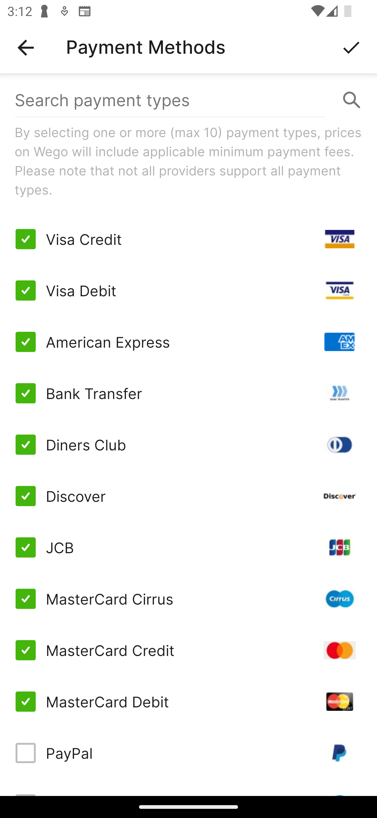  What do you see at coordinates (188, 650) in the screenshot?
I see `MasterCard Credit` at bounding box center [188, 650].